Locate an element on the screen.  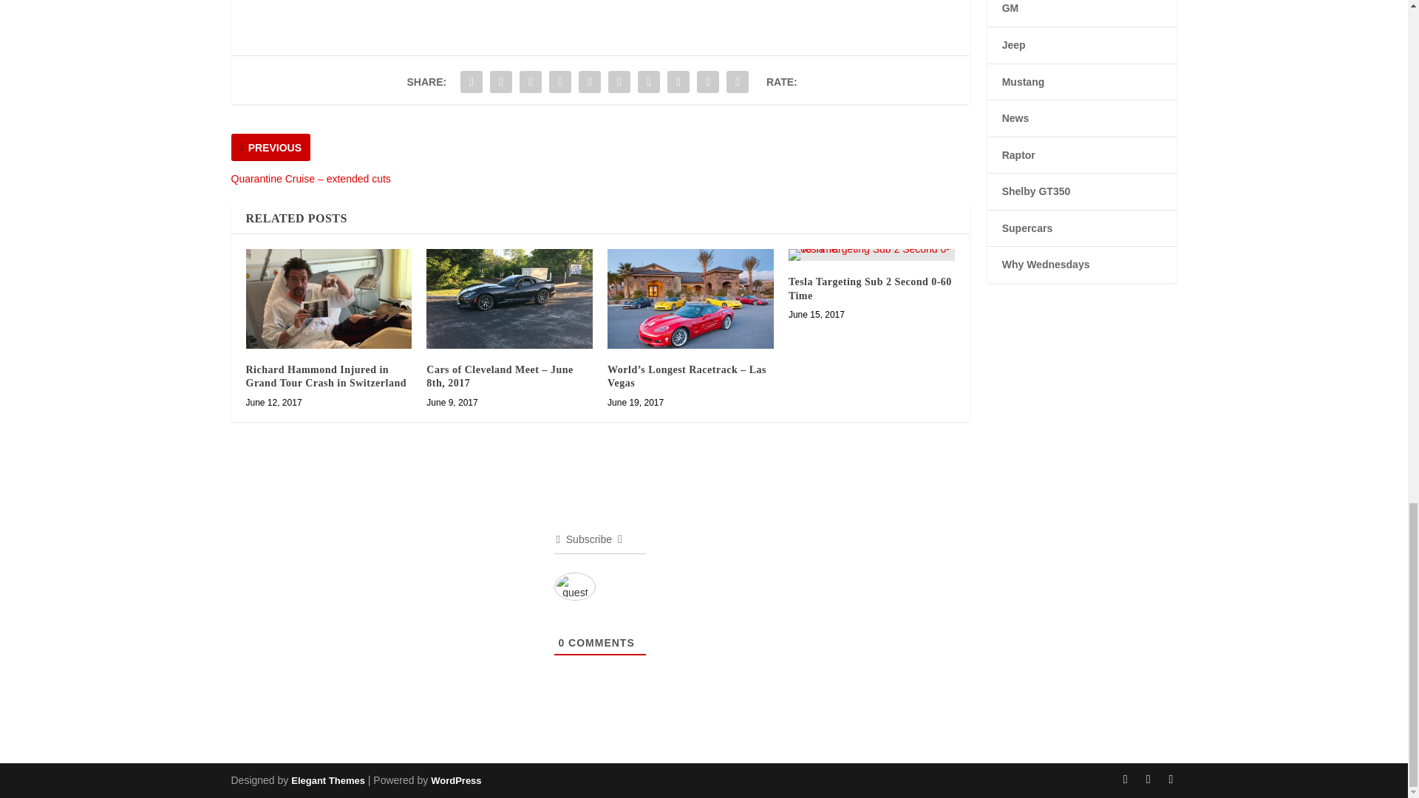
Share "Covid 19 lease return issues" via Pinterest is located at coordinates (589, 81).